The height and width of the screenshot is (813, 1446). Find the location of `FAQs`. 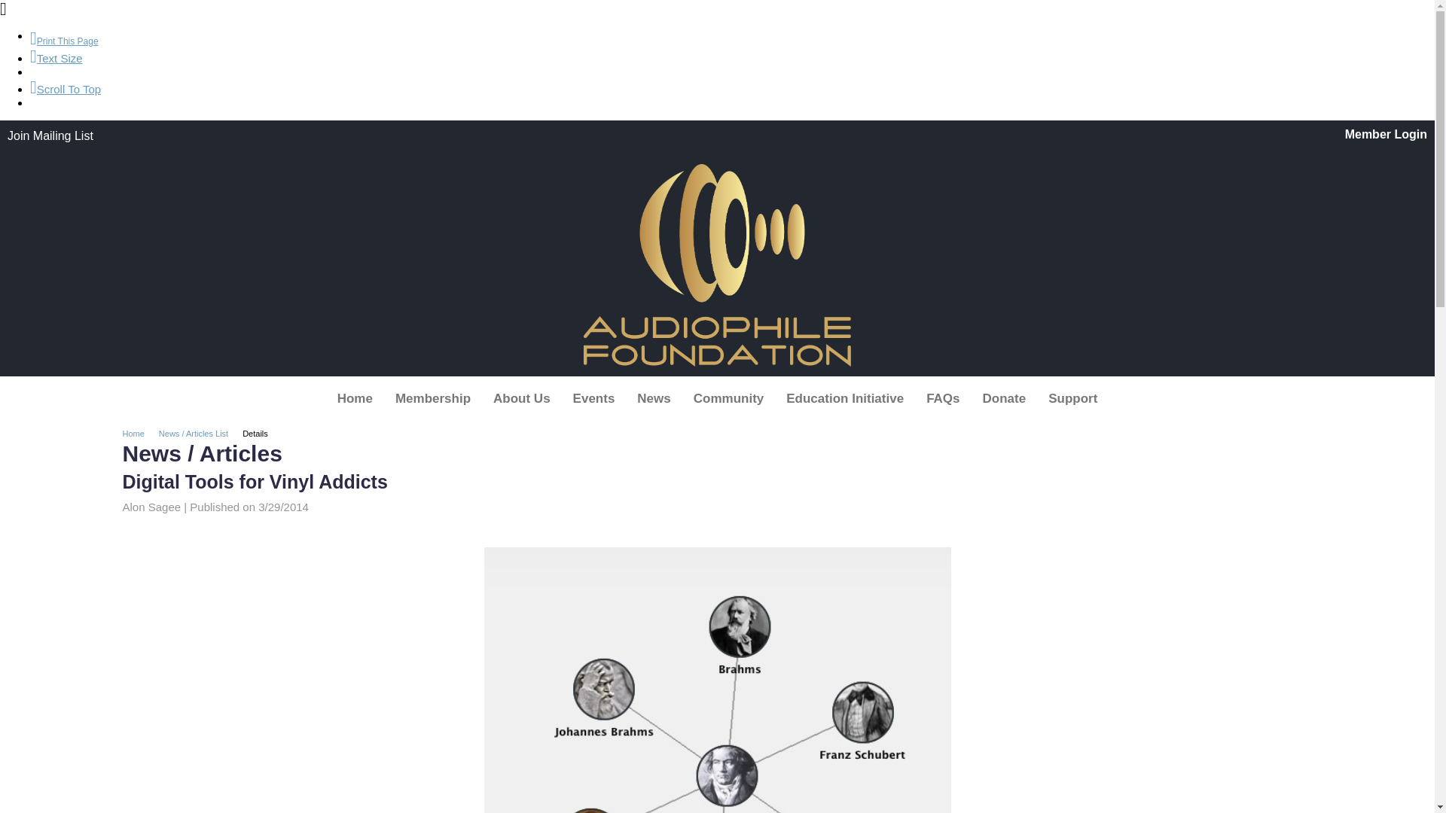

FAQs is located at coordinates (943, 398).